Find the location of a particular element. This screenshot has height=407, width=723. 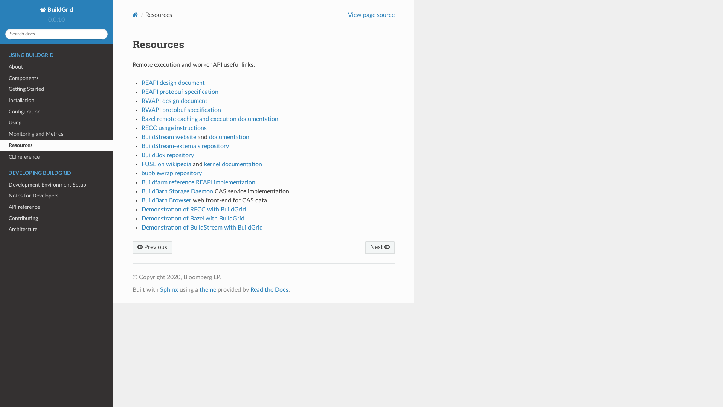

BuildBarn Browser is located at coordinates (166, 200).